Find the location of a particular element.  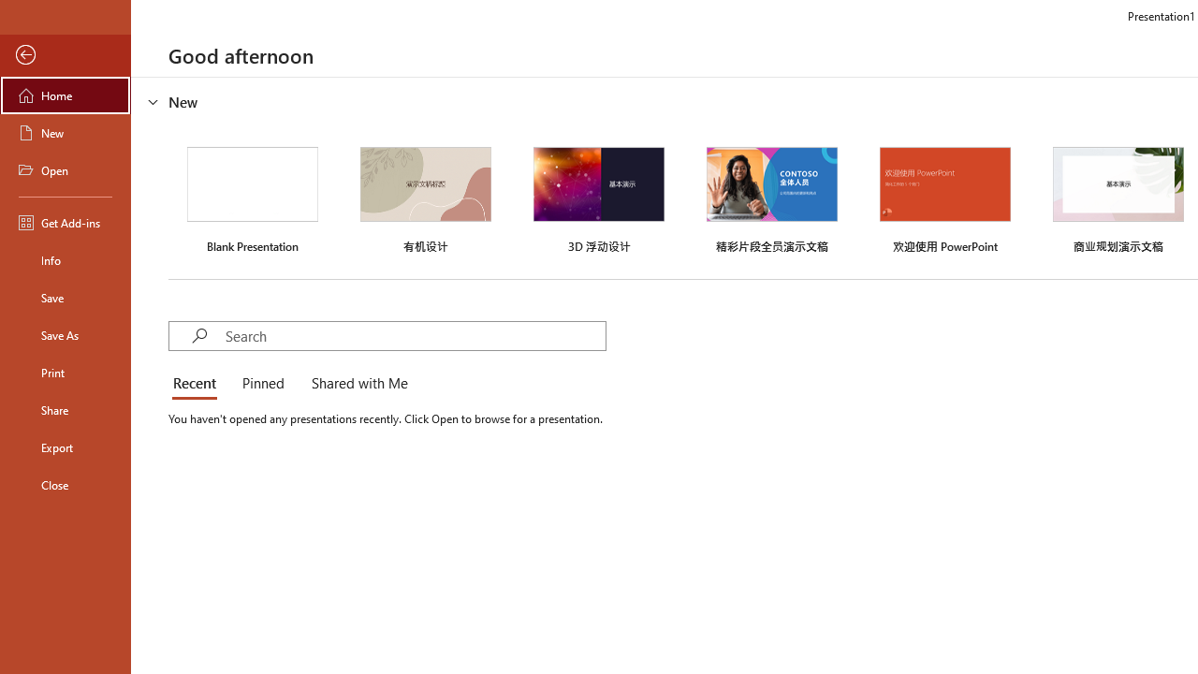

Export is located at coordinates (66, 447).